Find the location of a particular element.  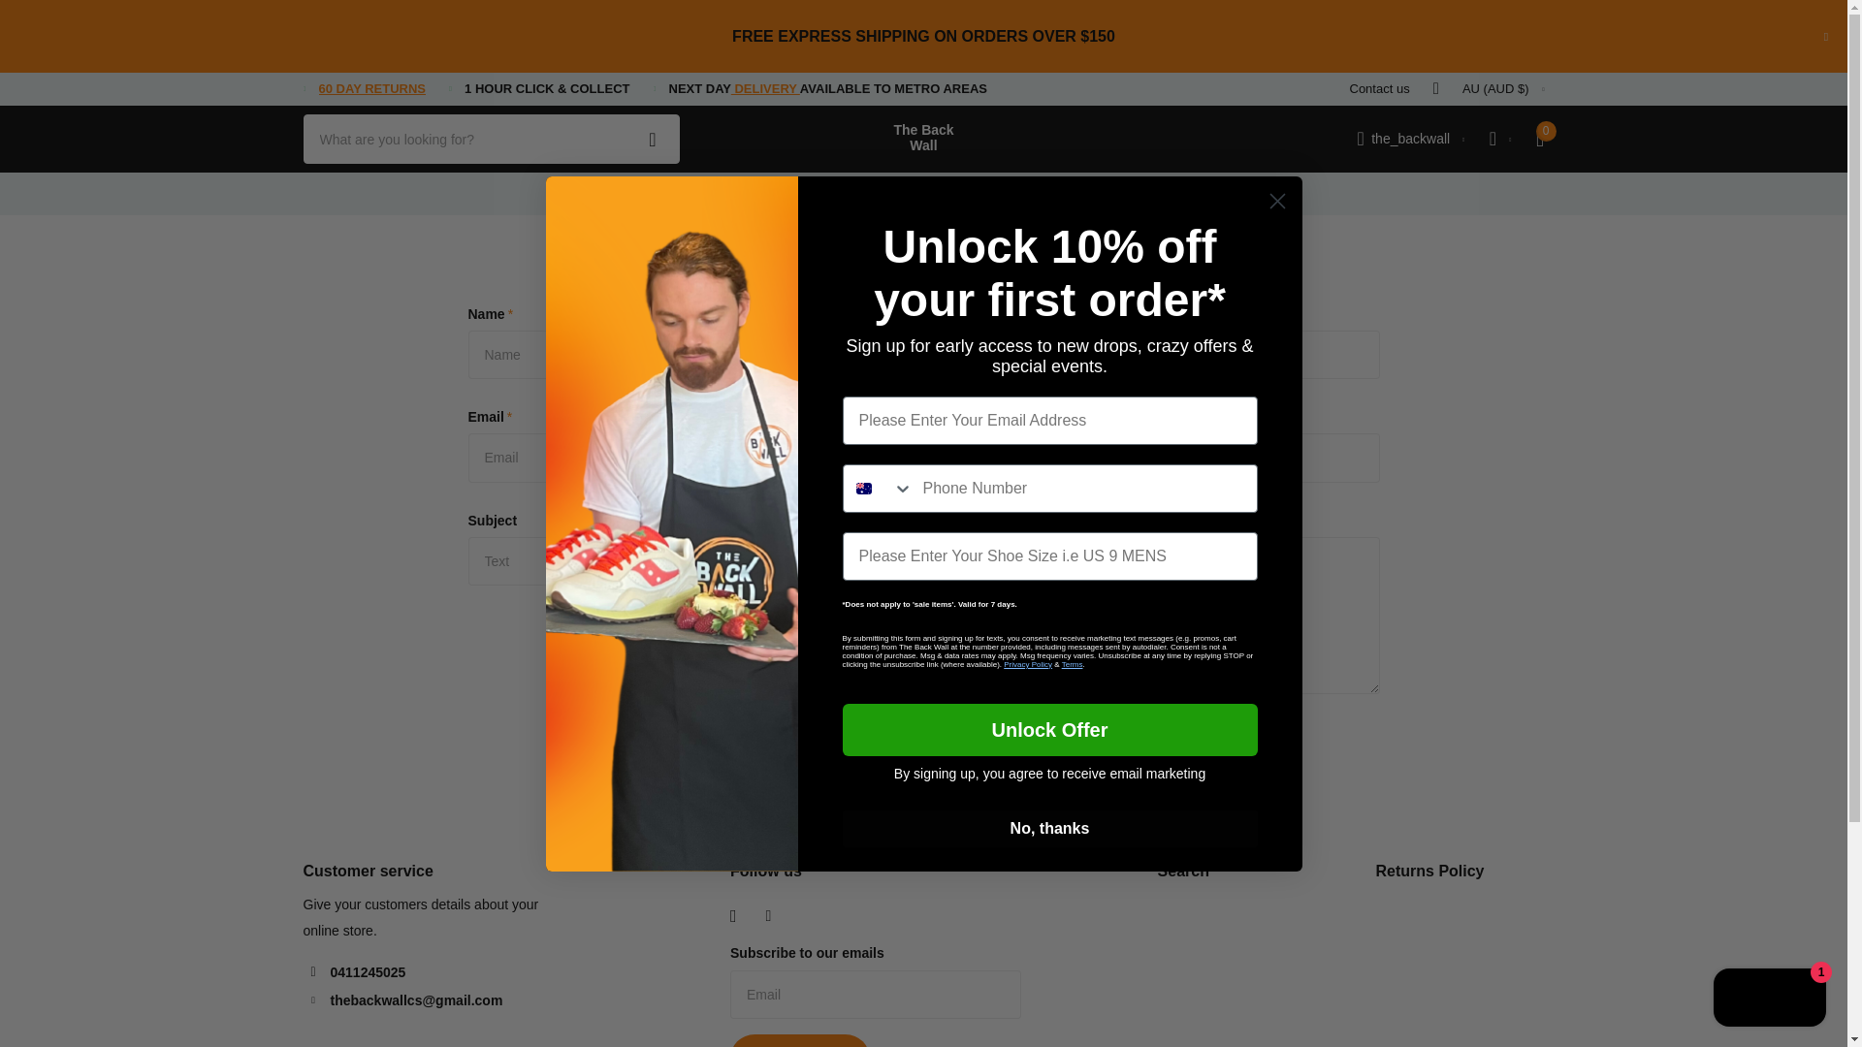

Close is located at coordinates (1825, 36).